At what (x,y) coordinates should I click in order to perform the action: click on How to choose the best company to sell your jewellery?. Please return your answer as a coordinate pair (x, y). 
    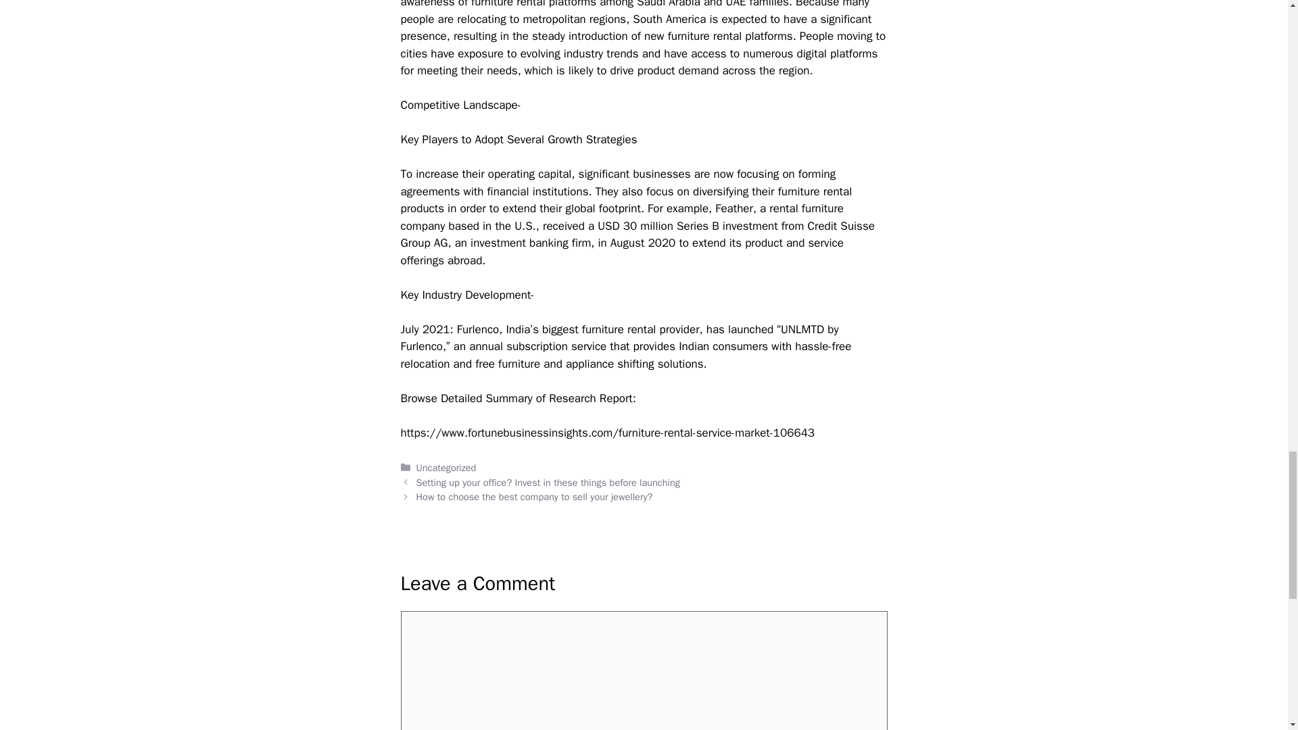
    Looking at the image, I should click on (534, 496).